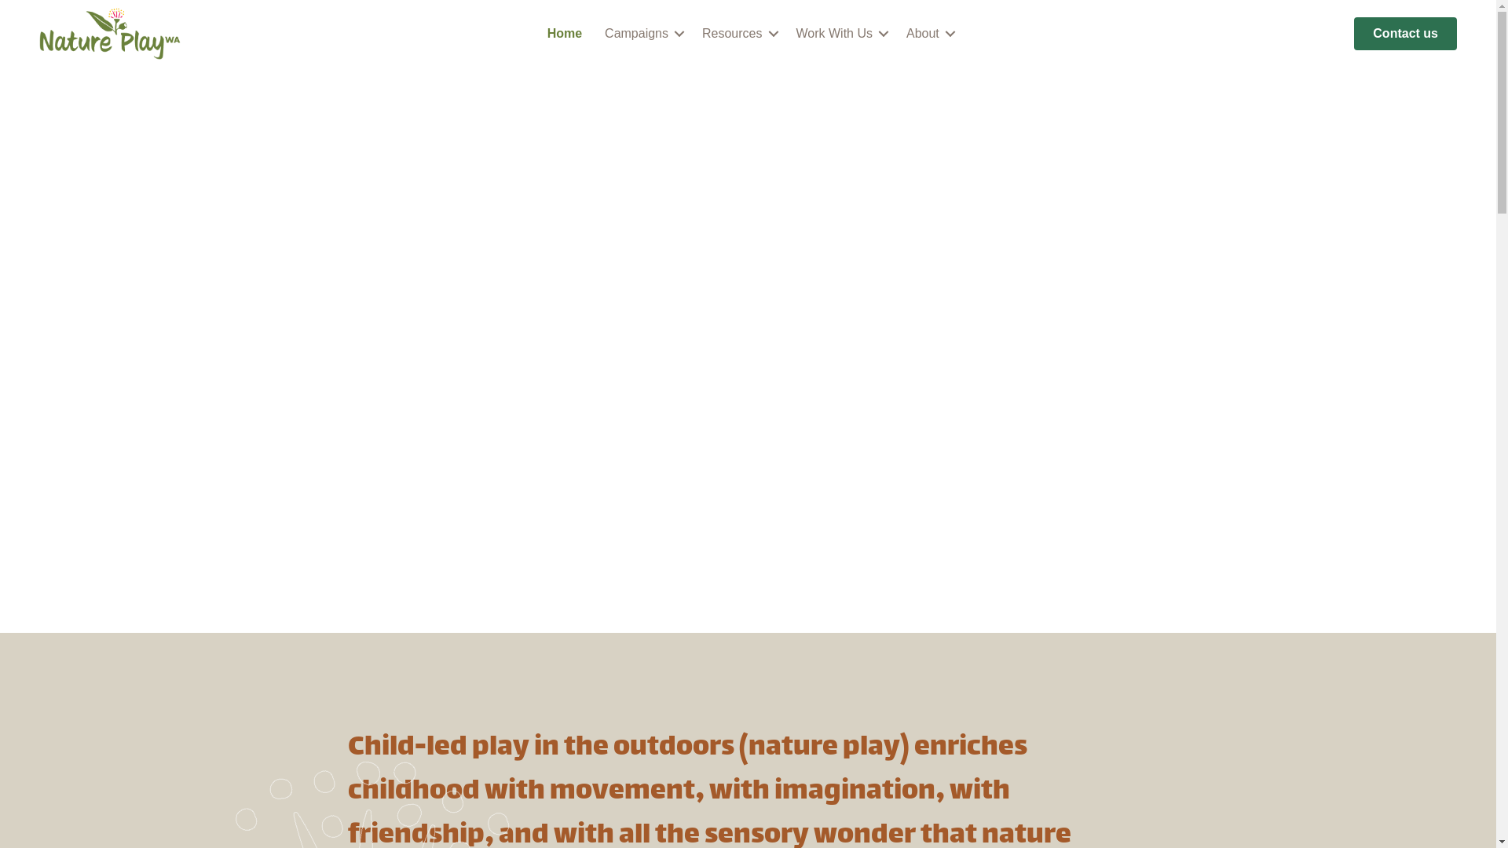 This screenshot has width=1508, height=848. What do you see at coordinates (840, 34) in the screenshot?
I see `Work With Us` at bounding box center [840, 34].